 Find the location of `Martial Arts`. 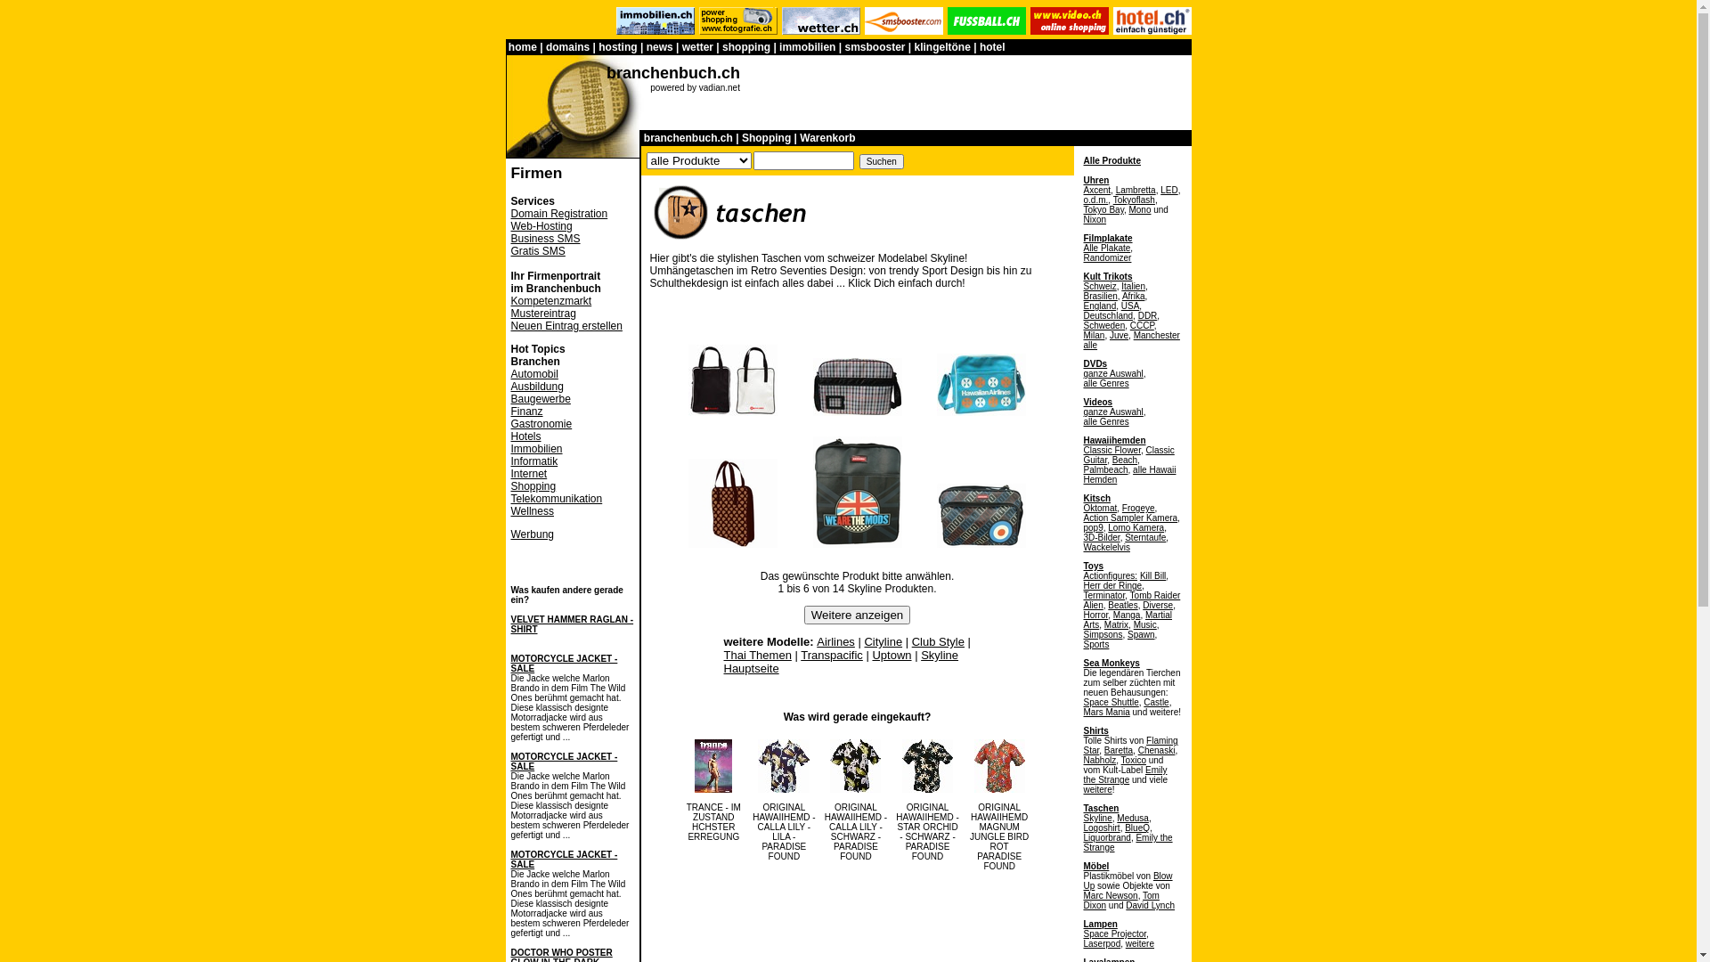

Martial Arts is located at coordinates (1128, 620).